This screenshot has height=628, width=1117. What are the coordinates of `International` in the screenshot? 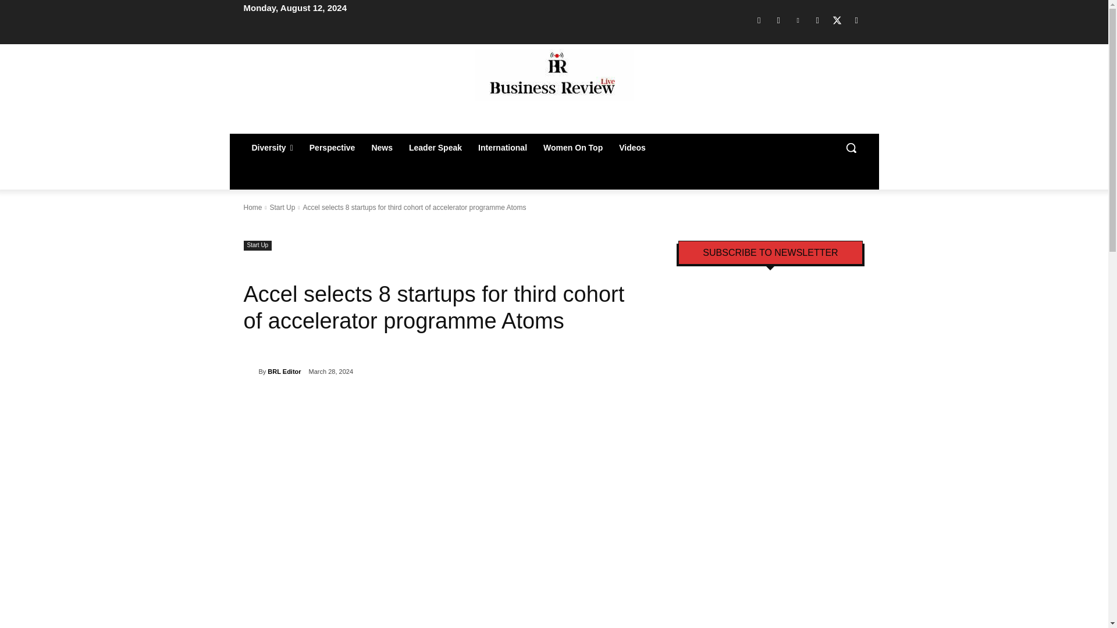 It's located at (503, 148).